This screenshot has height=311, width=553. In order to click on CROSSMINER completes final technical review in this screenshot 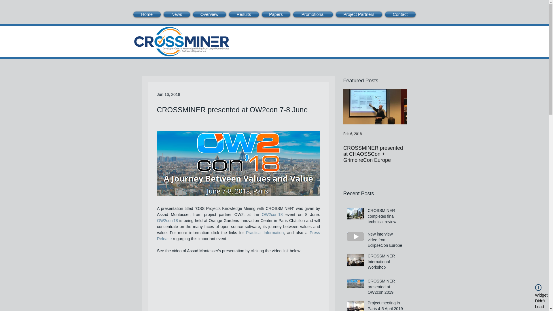, I will do `click(385, 218)`.